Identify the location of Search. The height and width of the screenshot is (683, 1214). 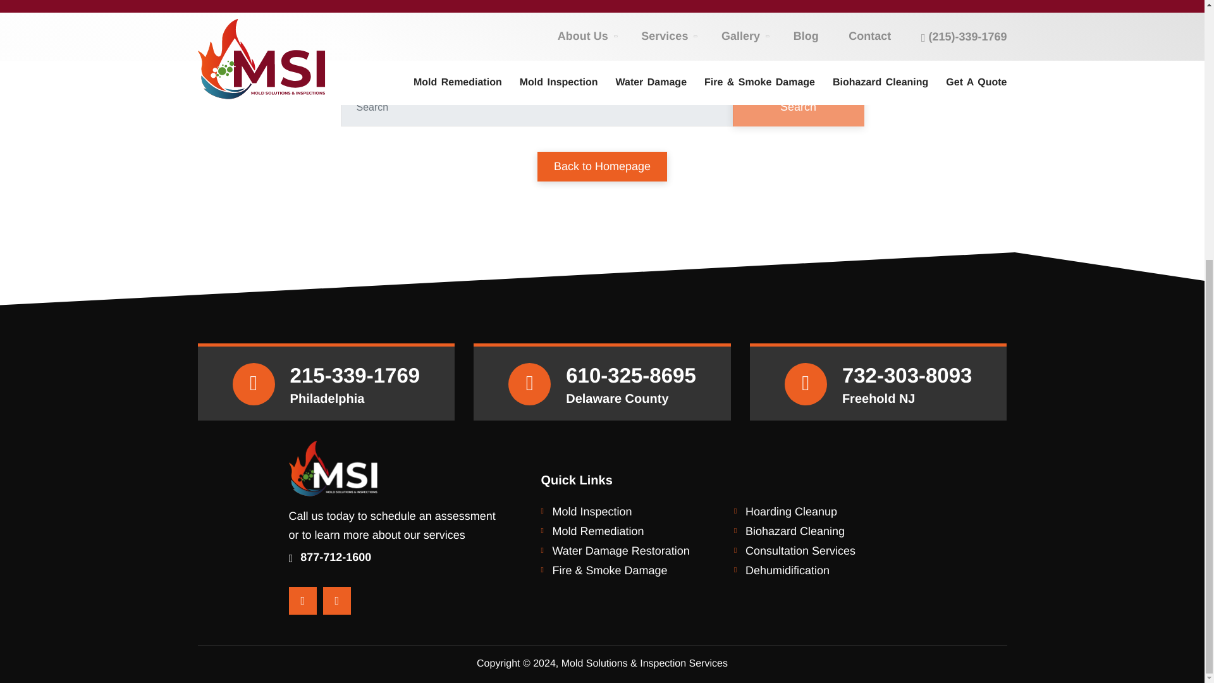
(797, 107).